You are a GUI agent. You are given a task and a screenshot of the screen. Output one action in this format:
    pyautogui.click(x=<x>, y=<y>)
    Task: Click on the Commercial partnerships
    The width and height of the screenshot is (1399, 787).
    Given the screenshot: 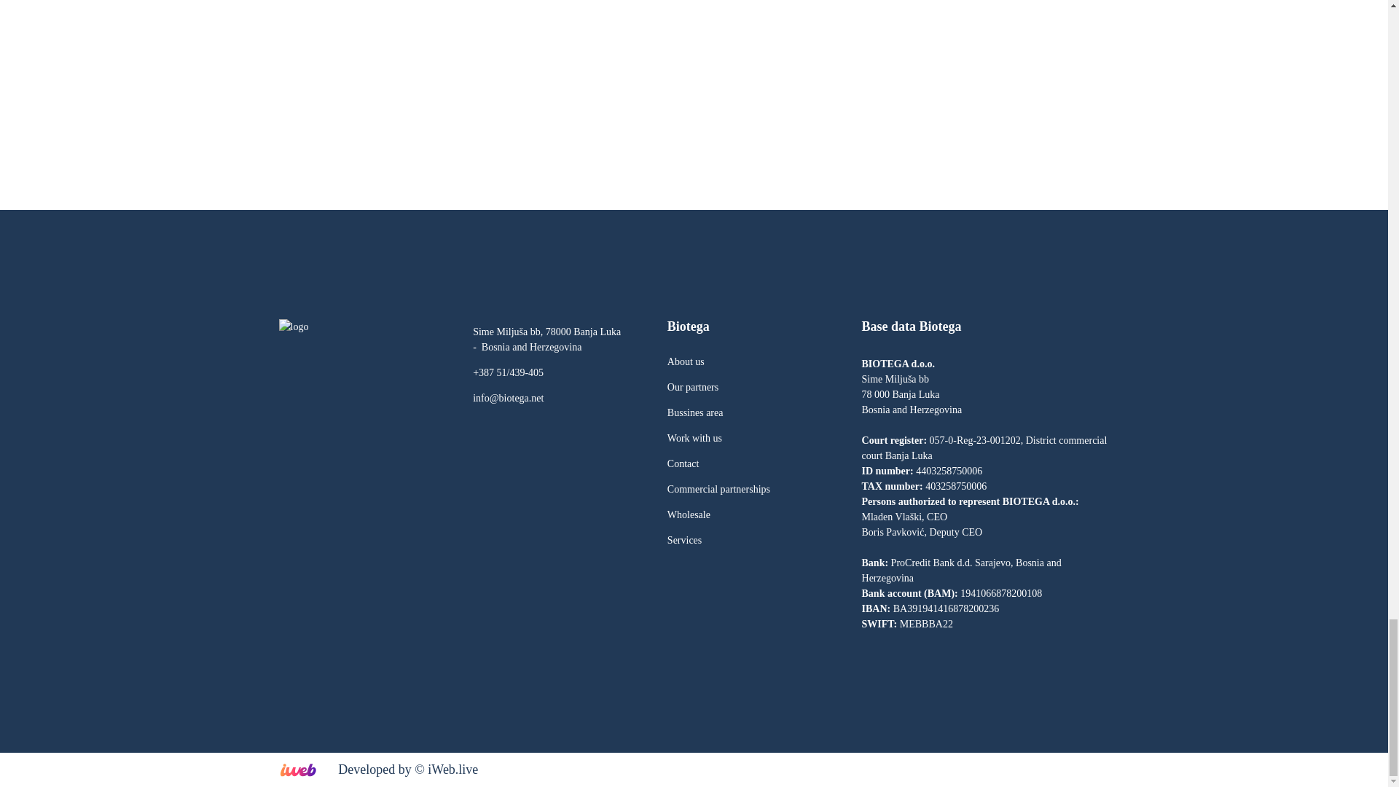 What is the action you would take?
    pyautogui.click(x=718, y=490)
    